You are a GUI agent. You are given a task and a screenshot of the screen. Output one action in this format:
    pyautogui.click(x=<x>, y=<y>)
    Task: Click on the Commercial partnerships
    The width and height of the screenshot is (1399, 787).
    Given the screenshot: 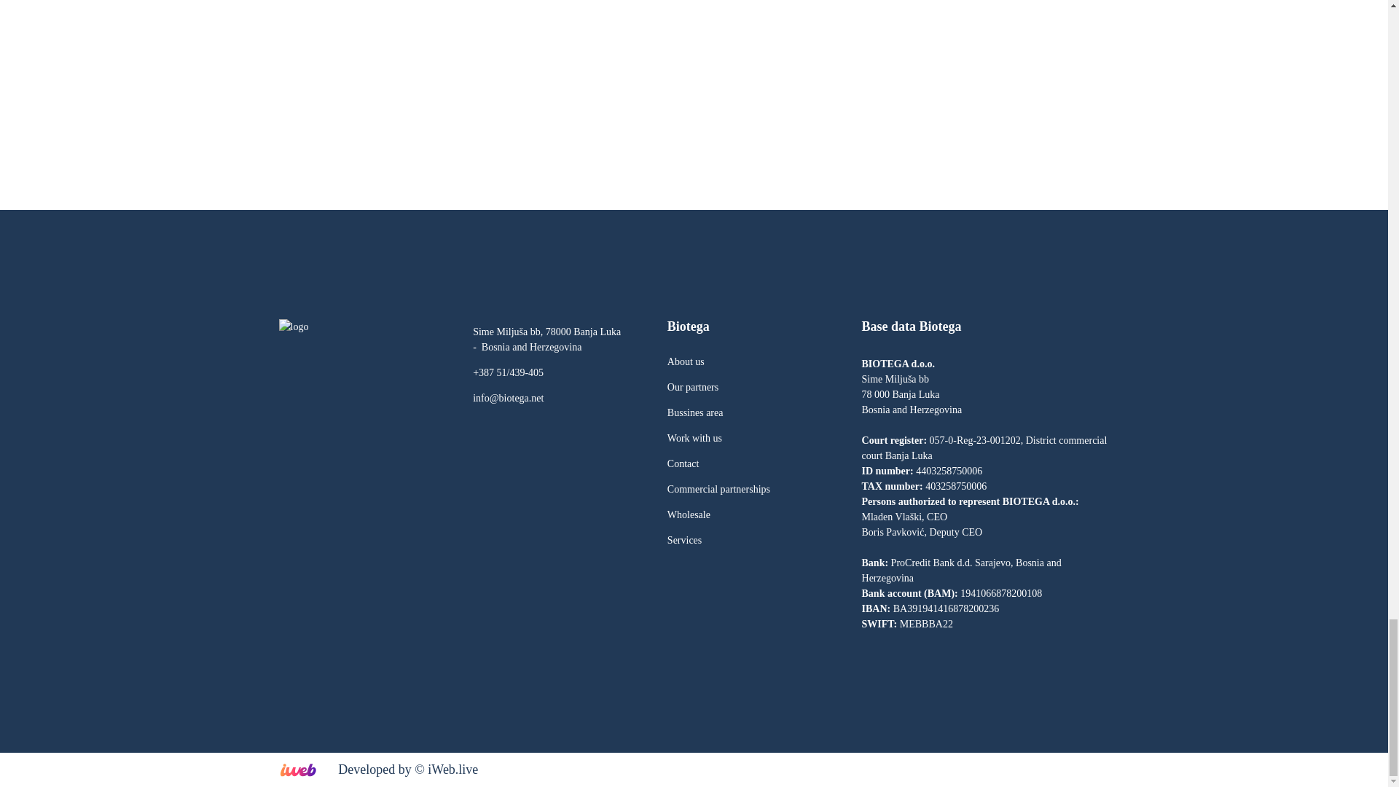 What is the action you would take?
    pyautogui.click(x=718, y=490)
    